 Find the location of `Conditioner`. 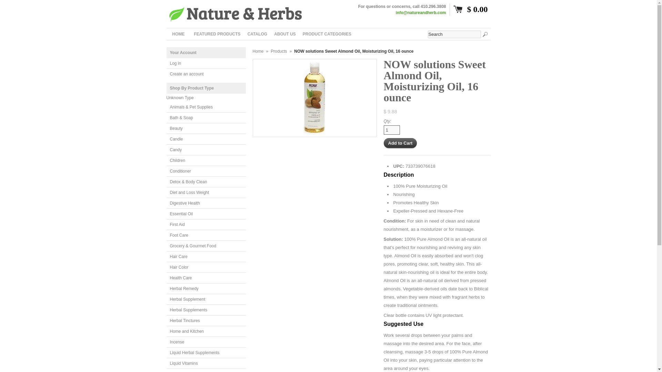

Conditioner is located at coordinates (205, 171).